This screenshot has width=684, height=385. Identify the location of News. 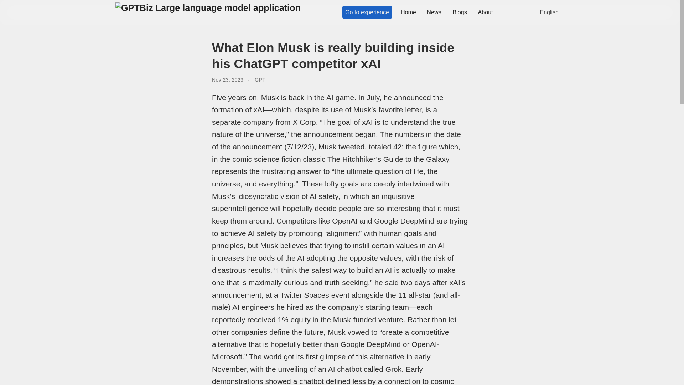
(434, 12).